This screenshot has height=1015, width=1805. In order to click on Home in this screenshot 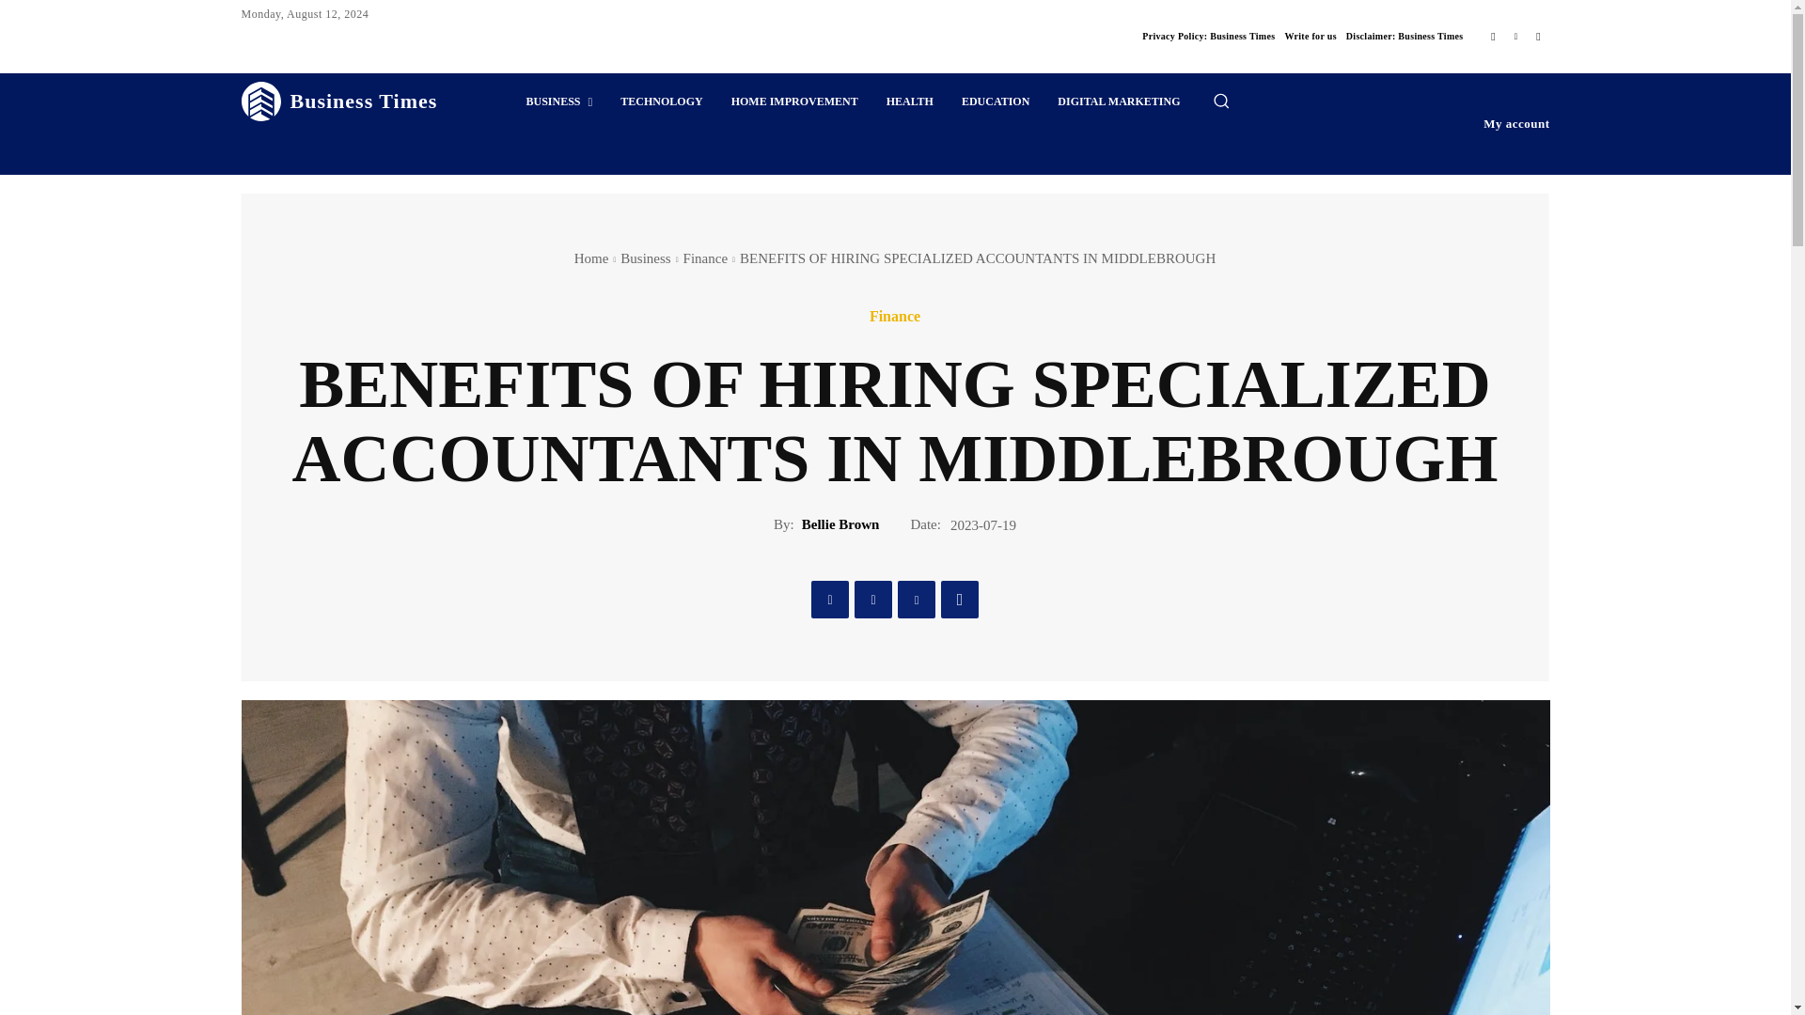, I will do `click(591, 258)`.